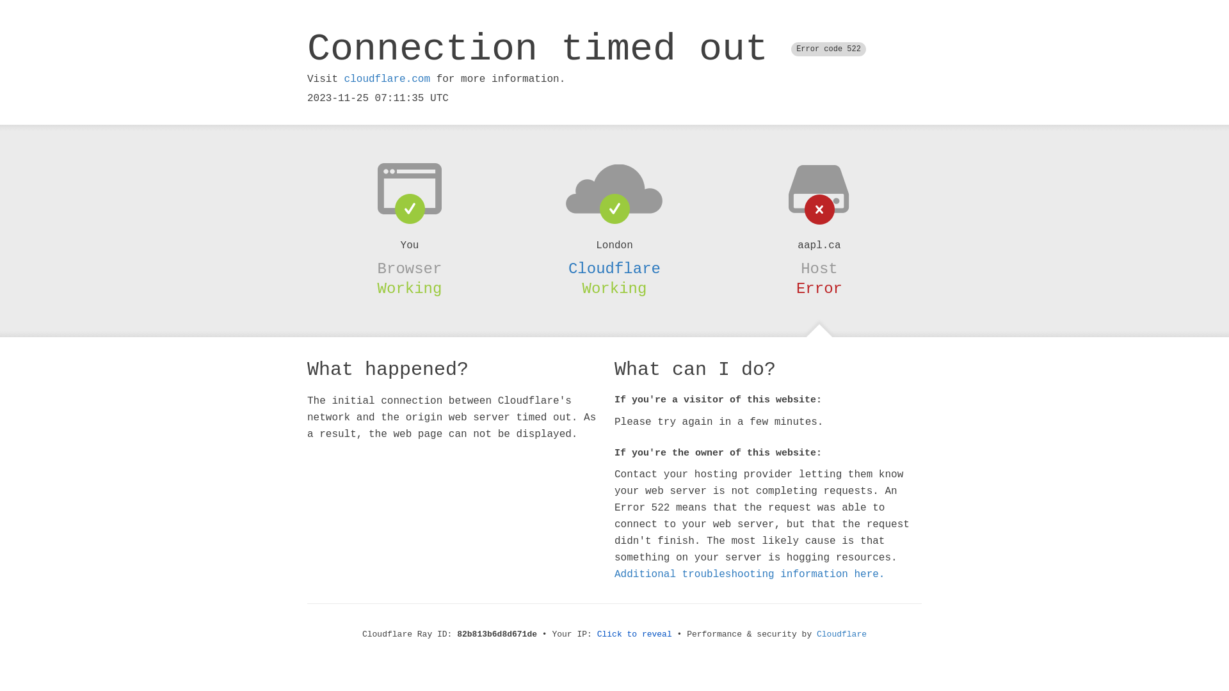 The width and height of the screenshot is (1229, 691). Describe the element at coordinates (635, 635) in the screenshot. I see `Click to reveal` at that location.